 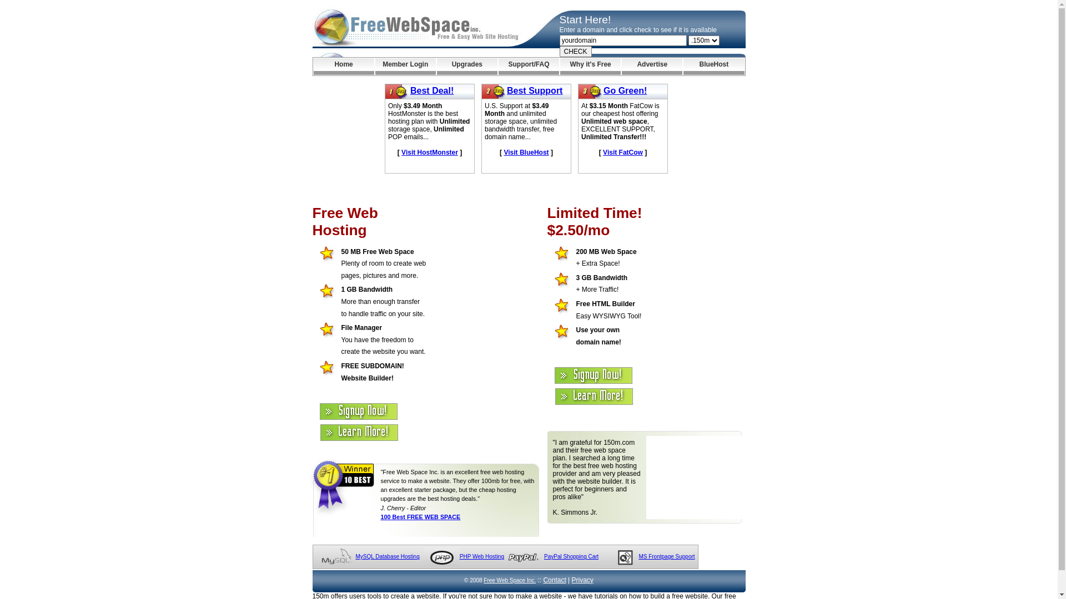 I want to click on Why it's Free, so click(x=591, y=67).